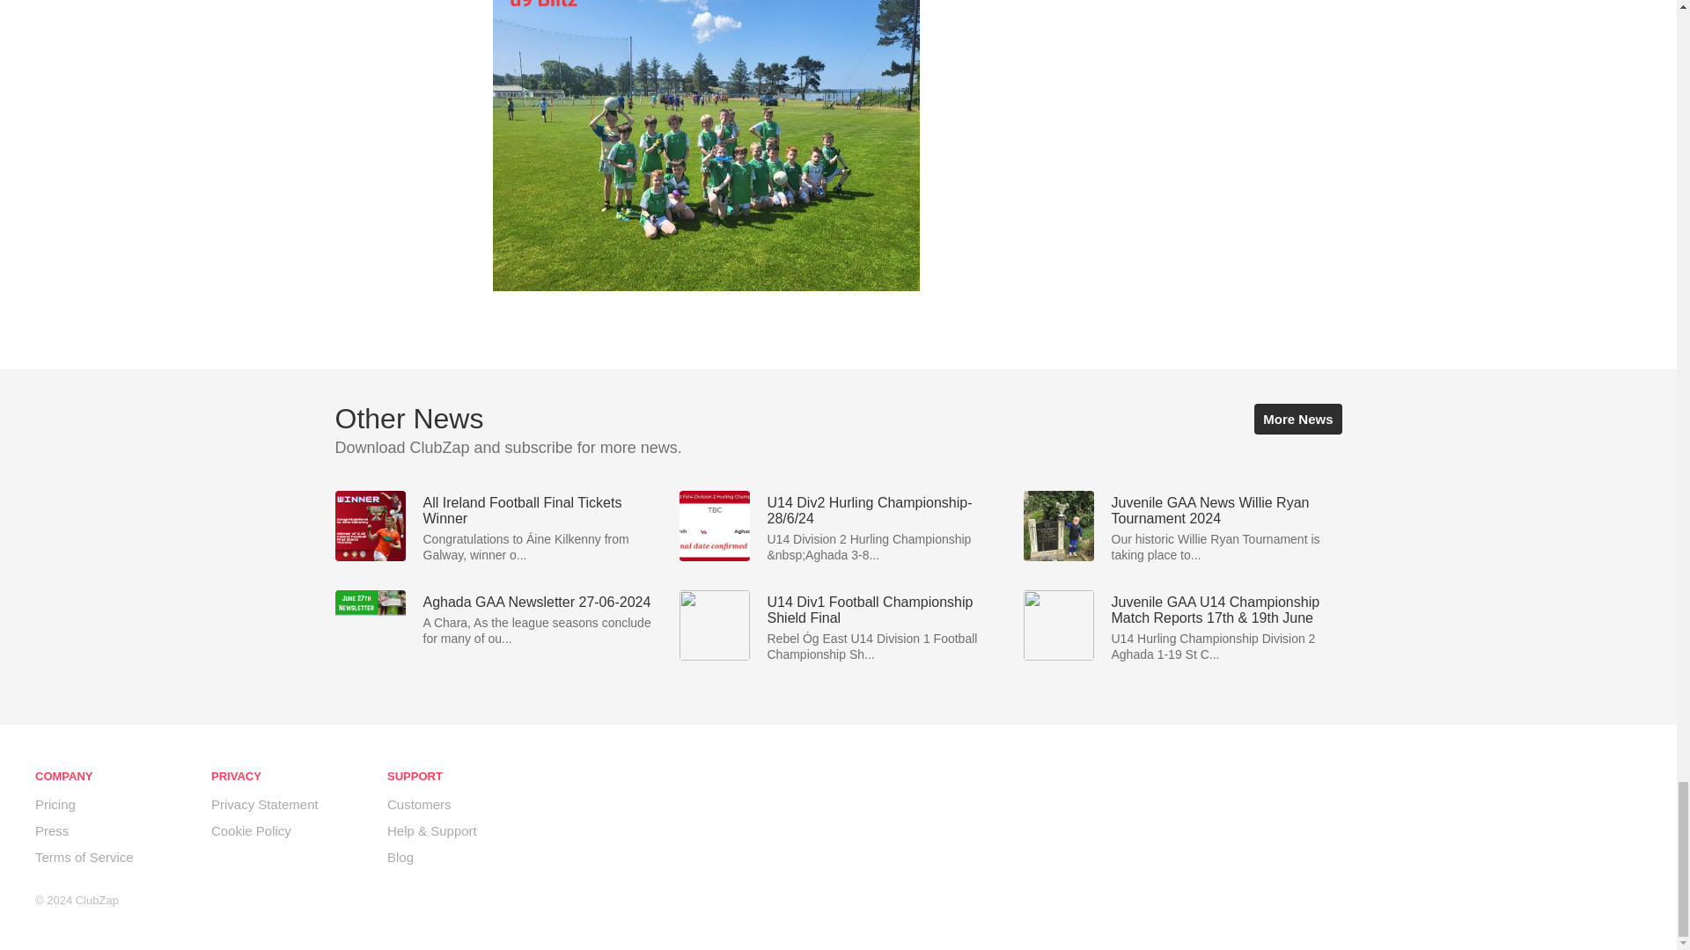  Describe the element at coordinates (1297, 419) in the screenshot. I see `More News` at that location.